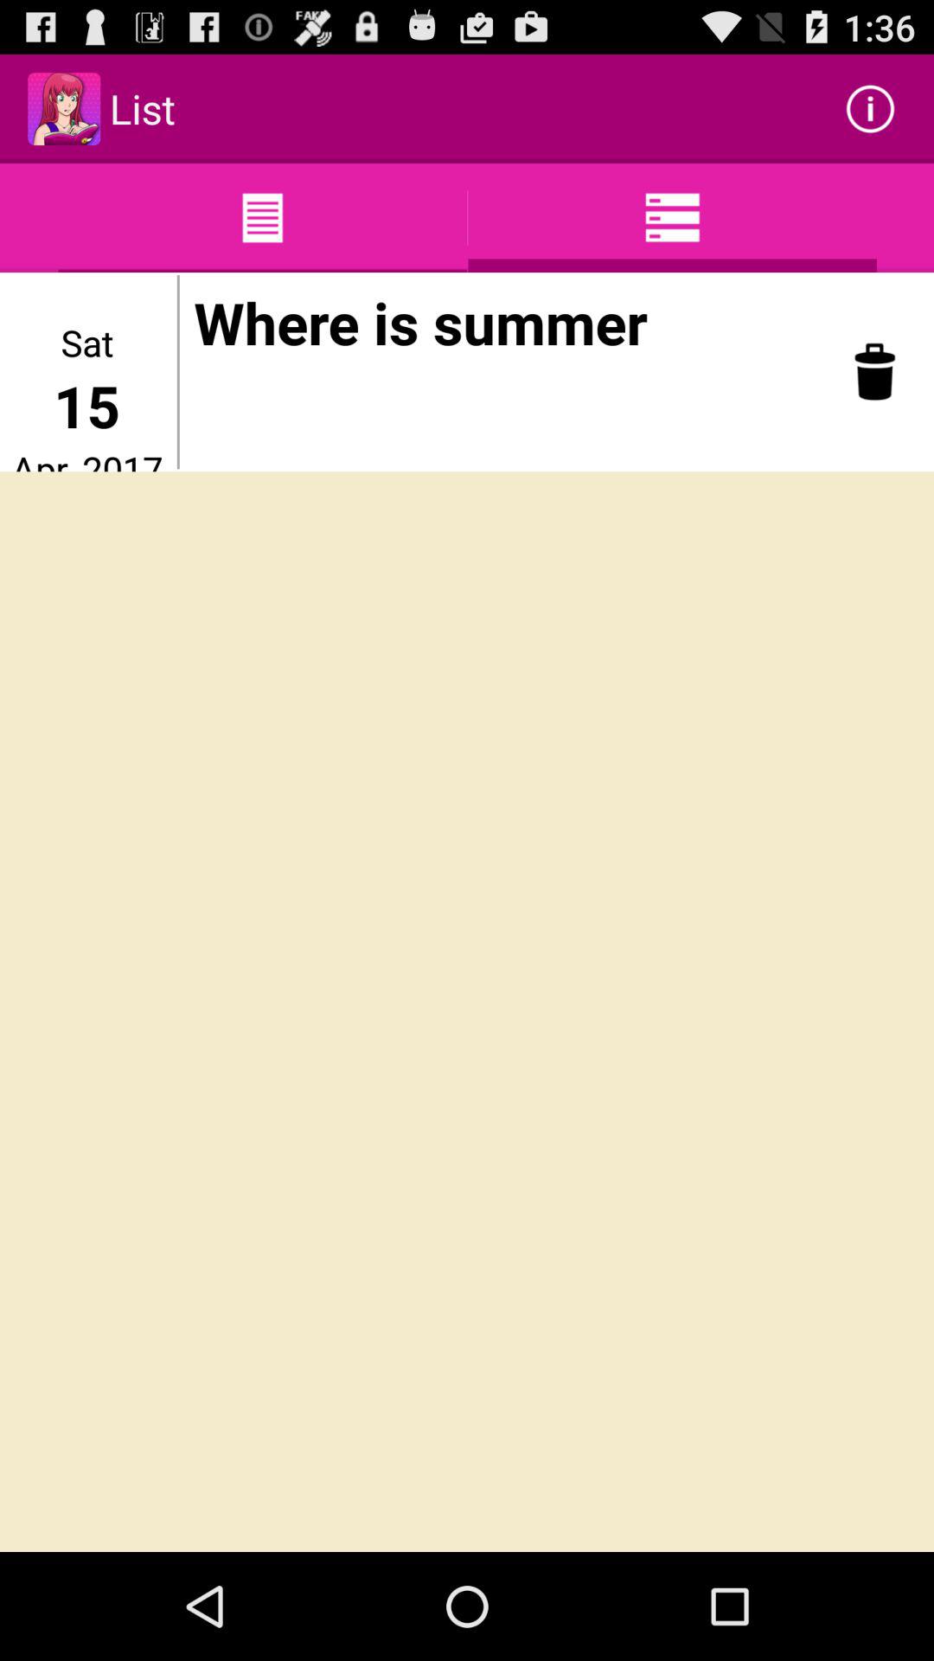  Describe the element at coordinates (870, 109) in the screenshot. I see `select item above the where is summer` at that location.